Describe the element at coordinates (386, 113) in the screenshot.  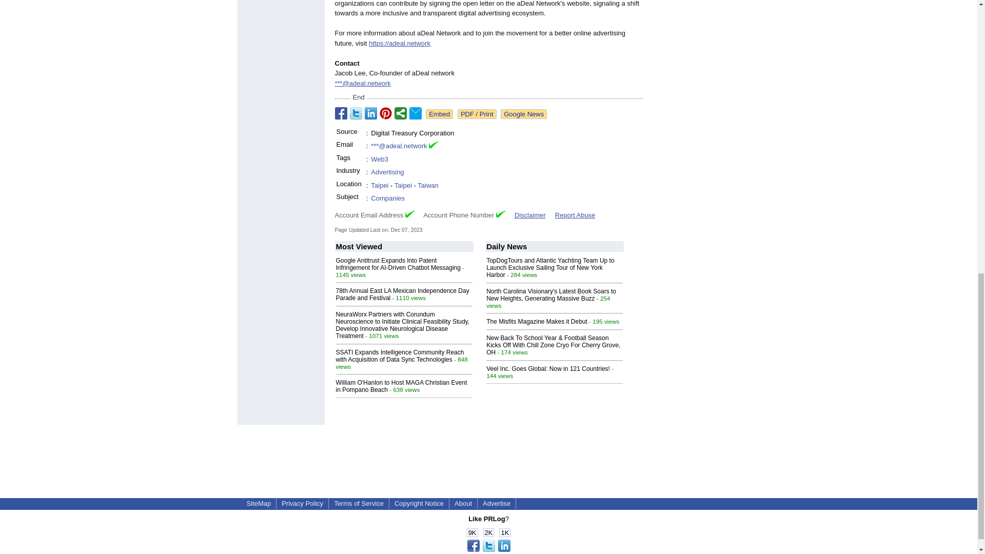
I see `Share on Pinterest` at that location.